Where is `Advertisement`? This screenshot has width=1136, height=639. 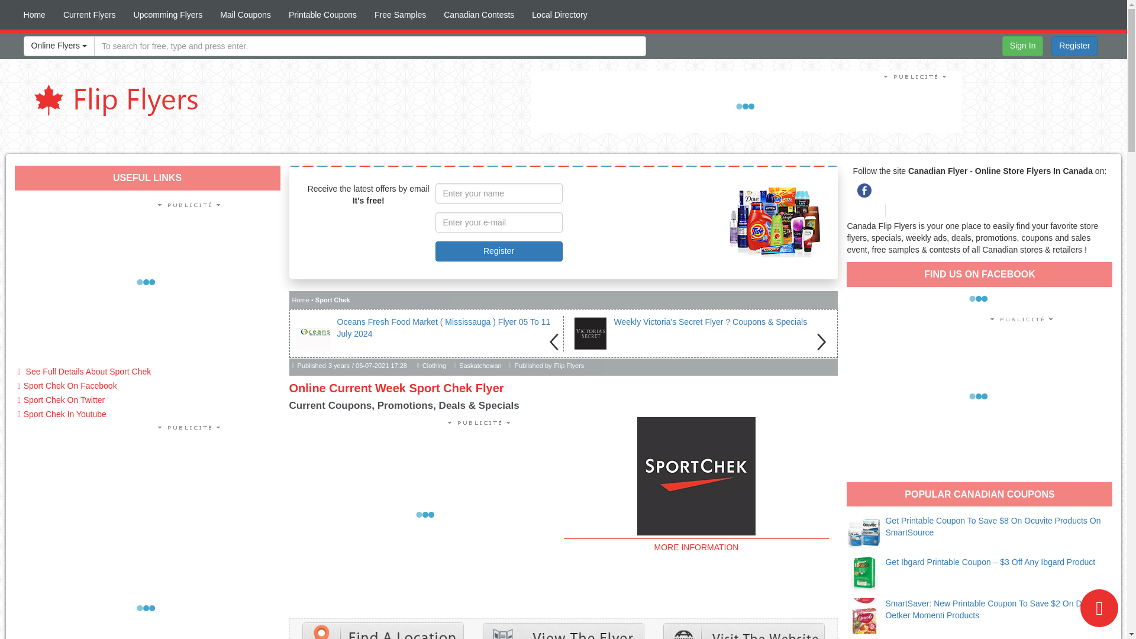 Advertisement is located at coordinates (147, 282).